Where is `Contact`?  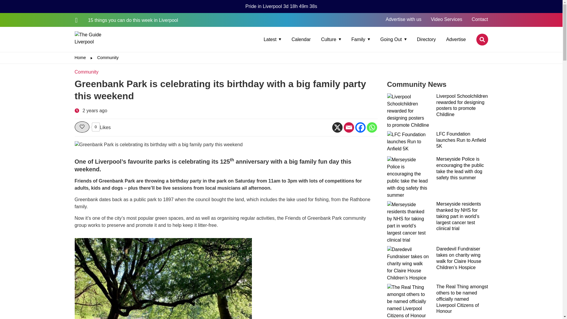 Contact is located at coordinates (480, 19).